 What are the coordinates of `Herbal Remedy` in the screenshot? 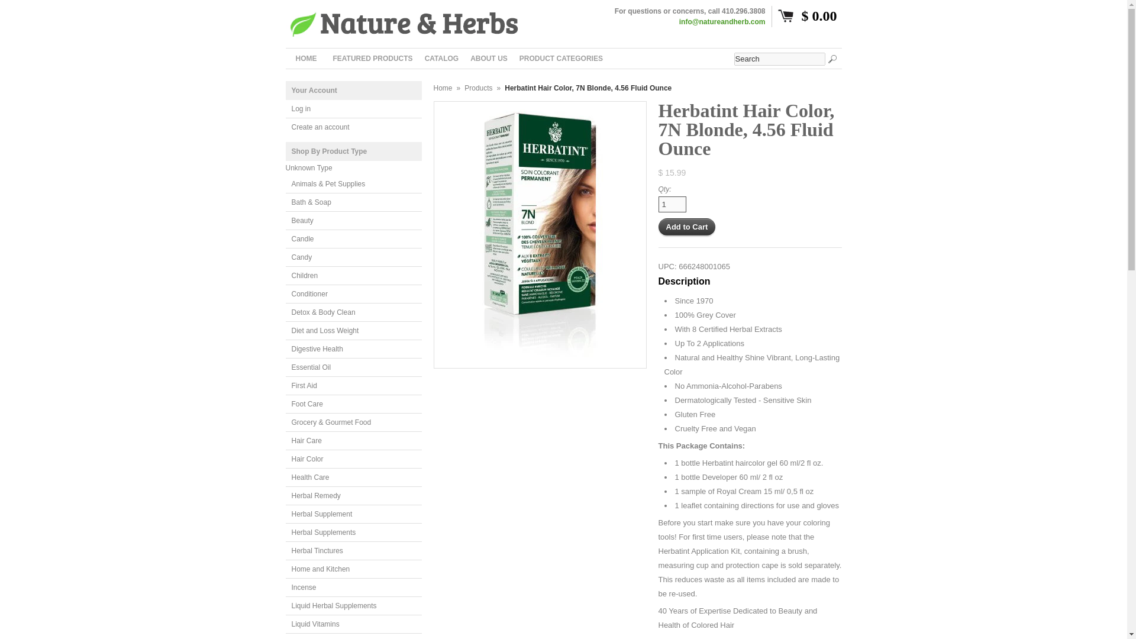 It's located at (353, 496).